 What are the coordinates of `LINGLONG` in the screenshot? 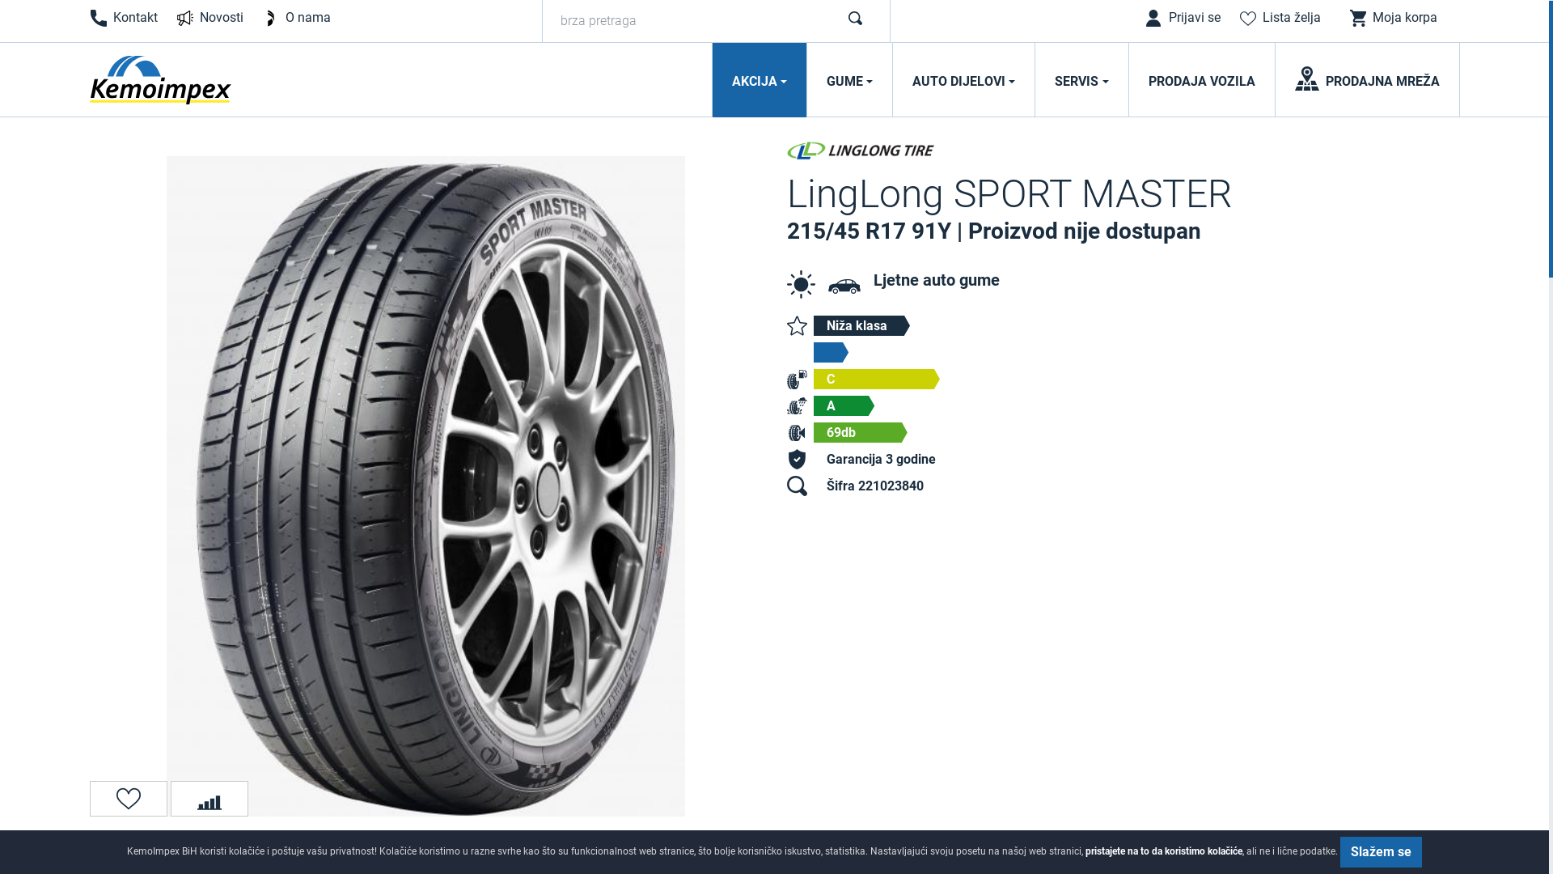 It's located at (875, 151).